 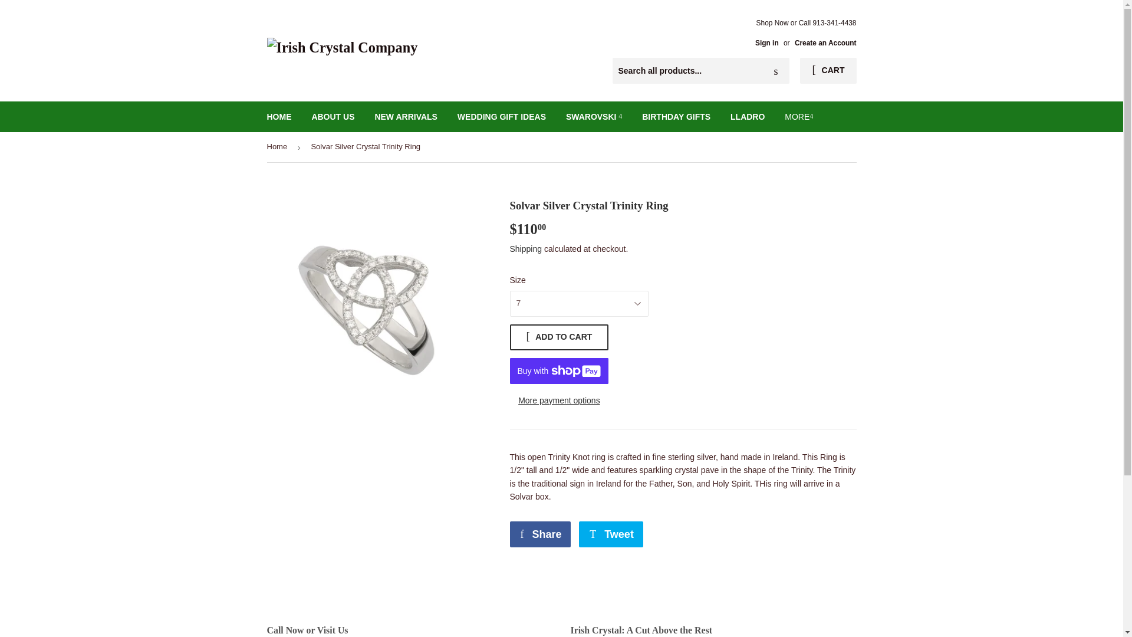 What do you see at coordinates (501, 116) in the screenshot?
I see `WEDDING GIFT IDEAS` at bounding box center [501, 116].